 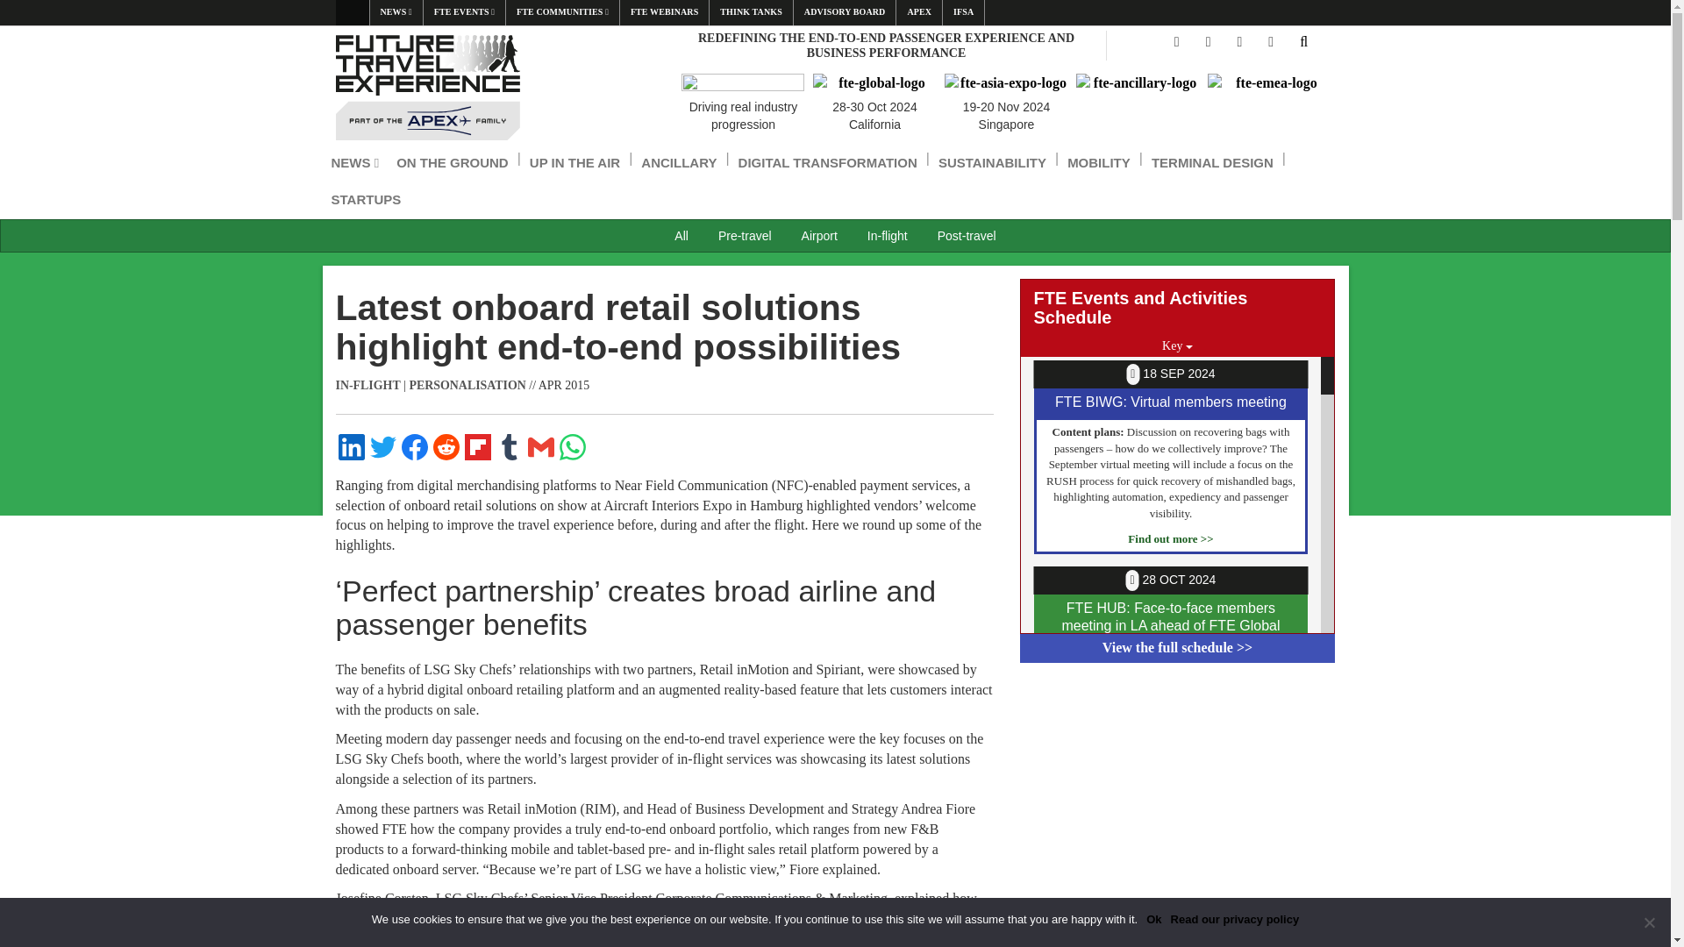 I want to click on ADVISORY BOARD, so click(x=844, y=12).